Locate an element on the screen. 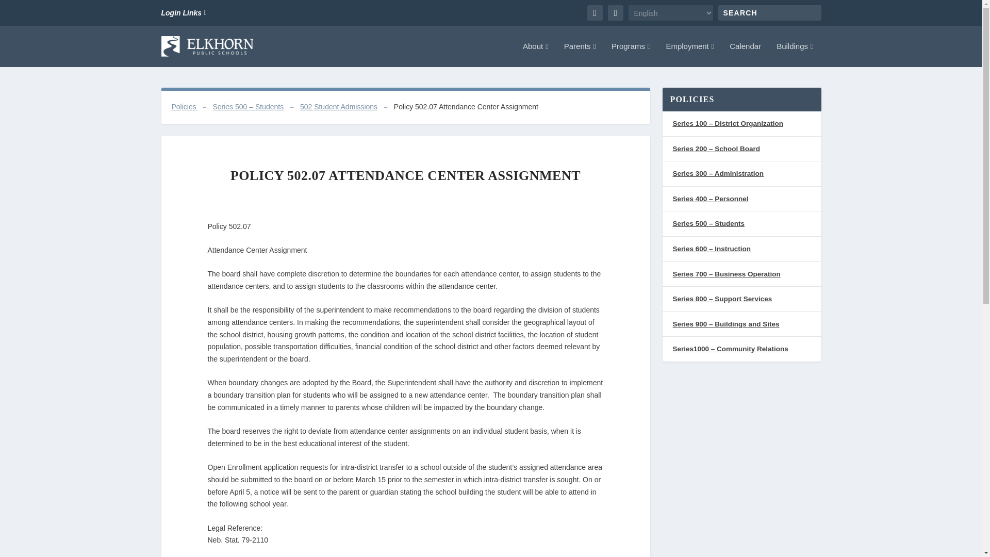  Search for: is located at coordinates (769, 12).